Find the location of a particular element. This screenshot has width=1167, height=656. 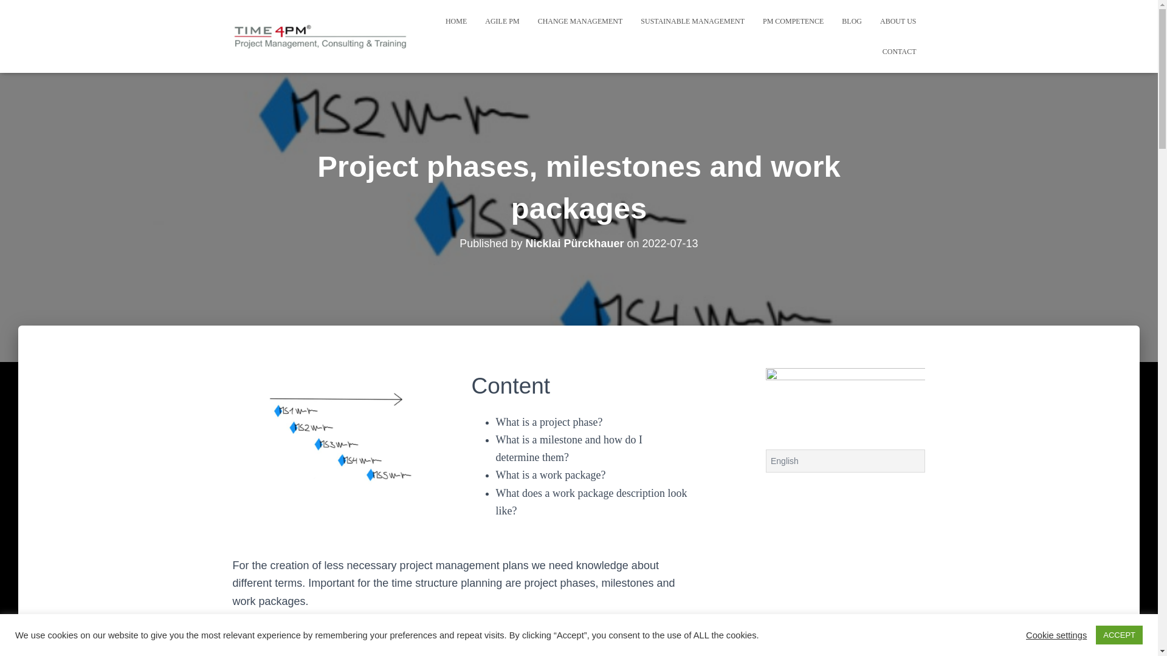

About Us is located at coordinates (898, 21).